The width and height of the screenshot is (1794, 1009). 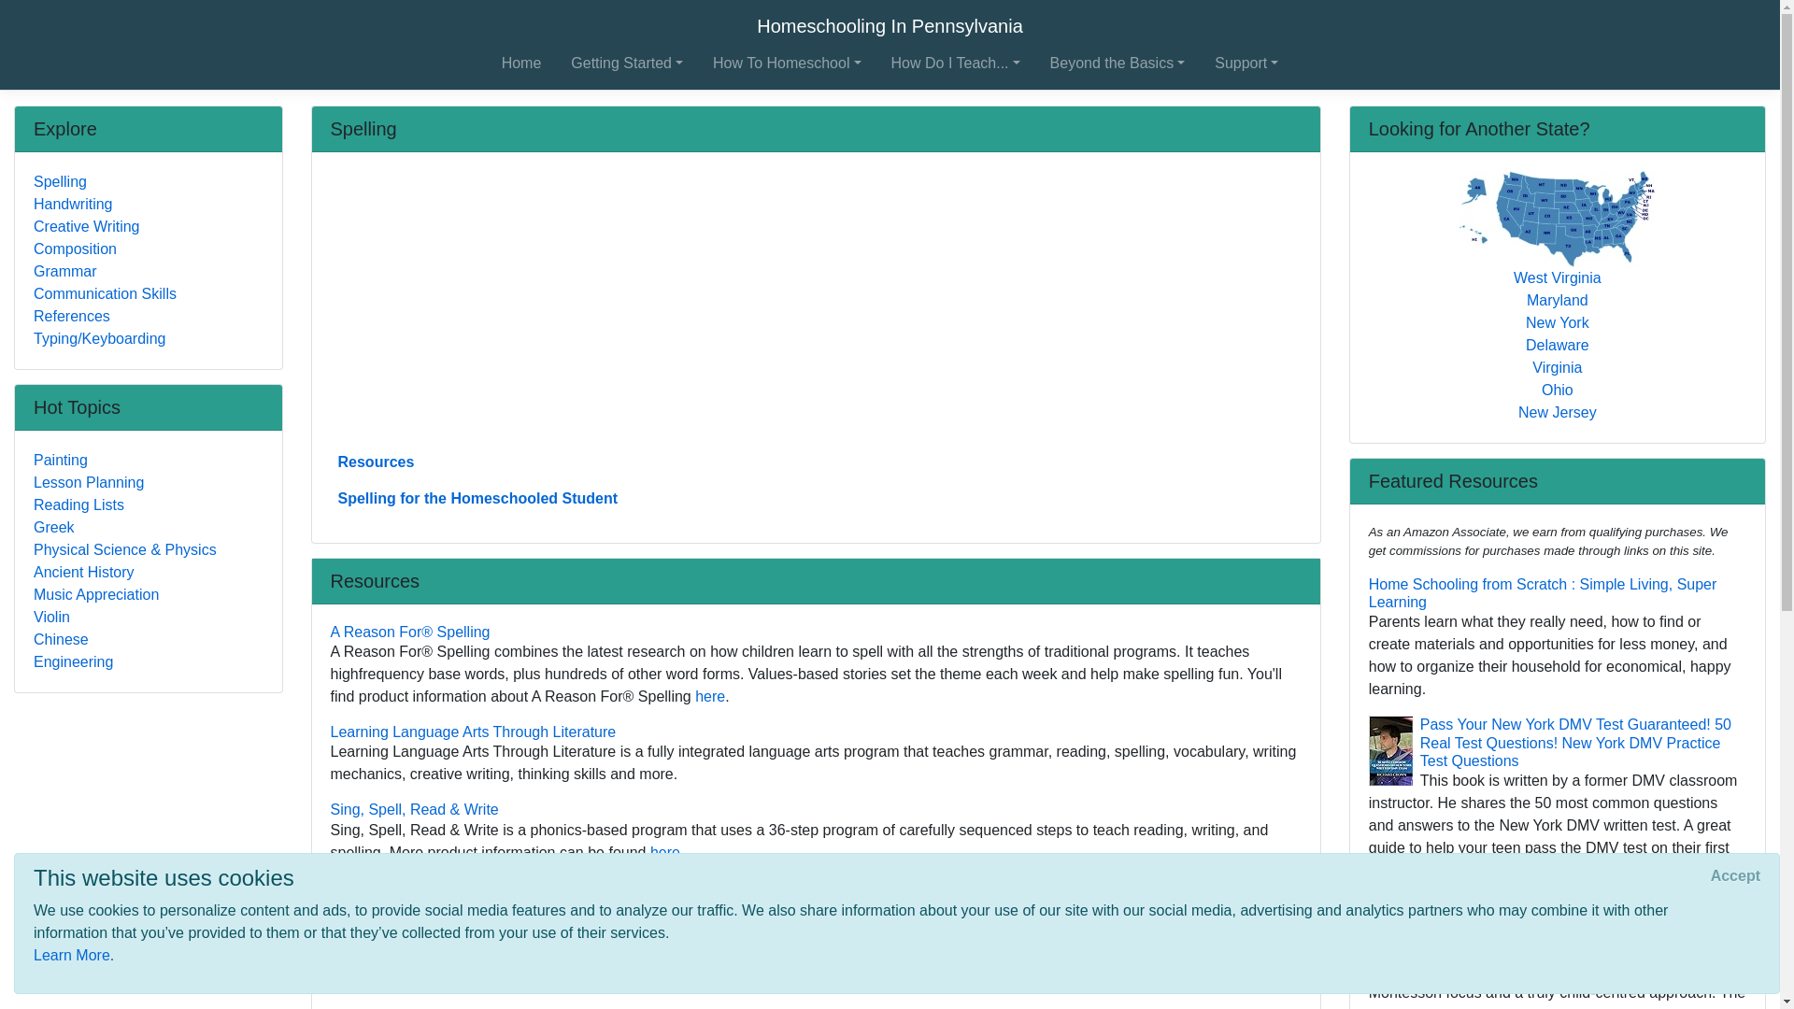 I want to click on How To Homeschool, so click(x=787, y=63).